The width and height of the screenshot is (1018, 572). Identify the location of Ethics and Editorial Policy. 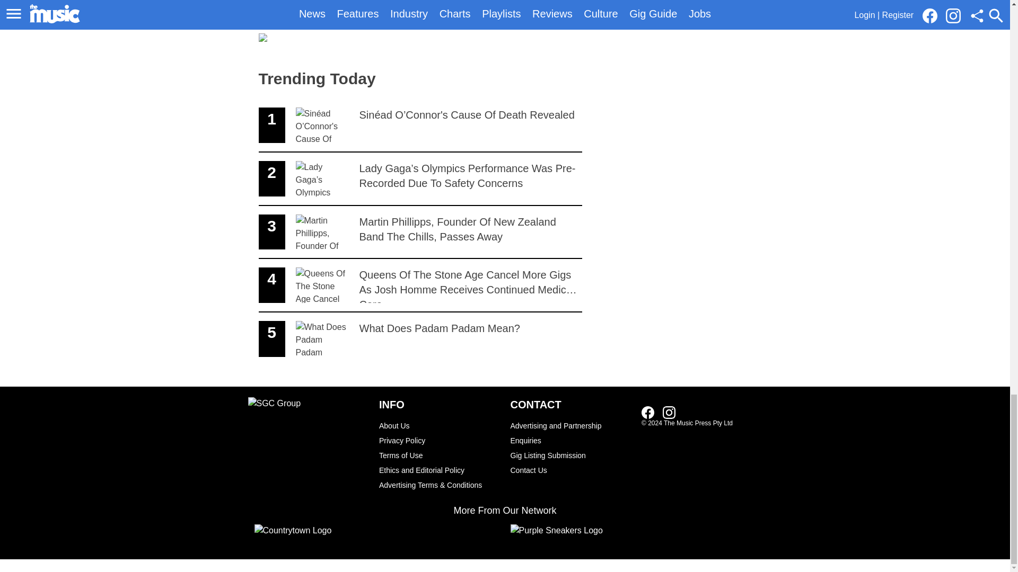
(439, 470).